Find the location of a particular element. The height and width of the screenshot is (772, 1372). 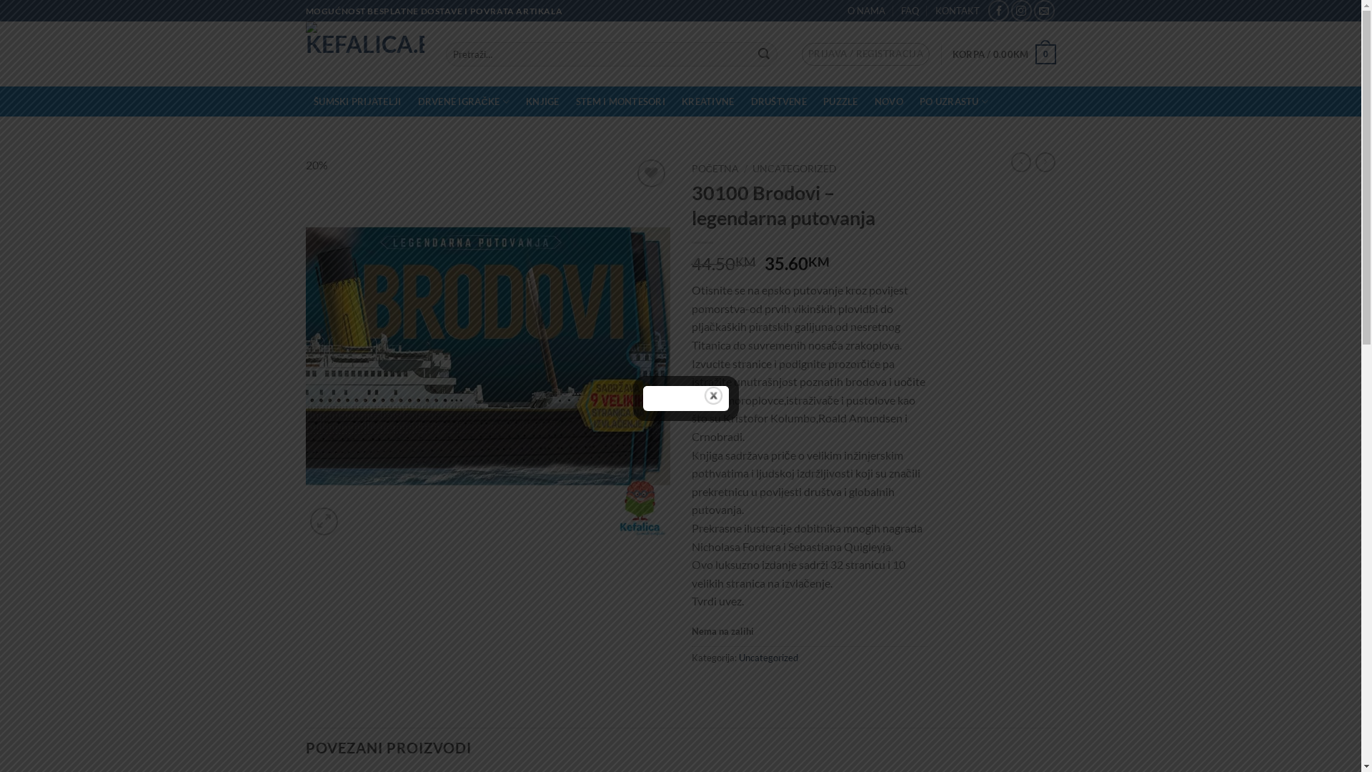

O NAMA is located at coordinates (866, 11).